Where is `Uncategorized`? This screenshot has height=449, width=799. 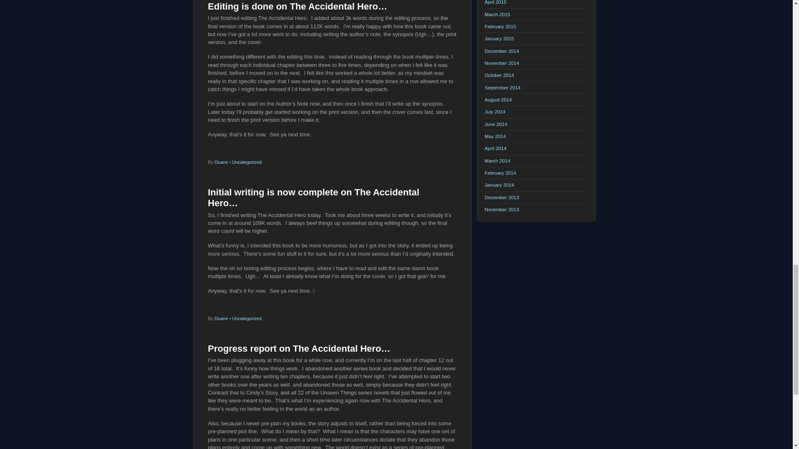 Uncategorized is located at coordinates (247, 162).